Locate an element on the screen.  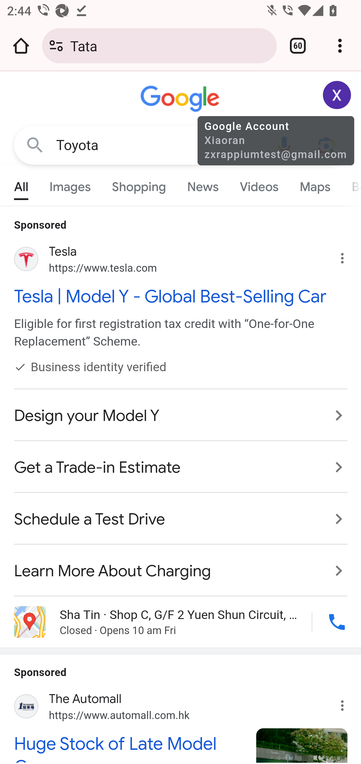
Customize and control Google Chrome is located at coordinates (340, 46).